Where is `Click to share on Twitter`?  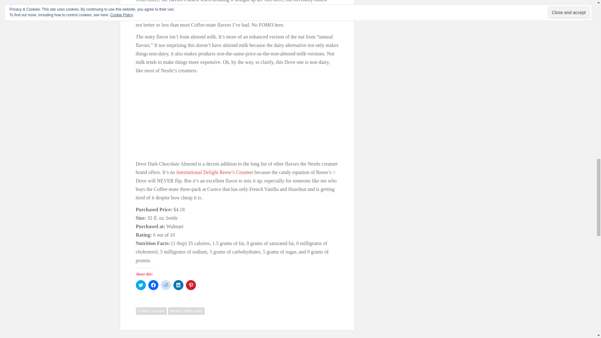 Click to share on Twitter is located at coordinates (141, 285).